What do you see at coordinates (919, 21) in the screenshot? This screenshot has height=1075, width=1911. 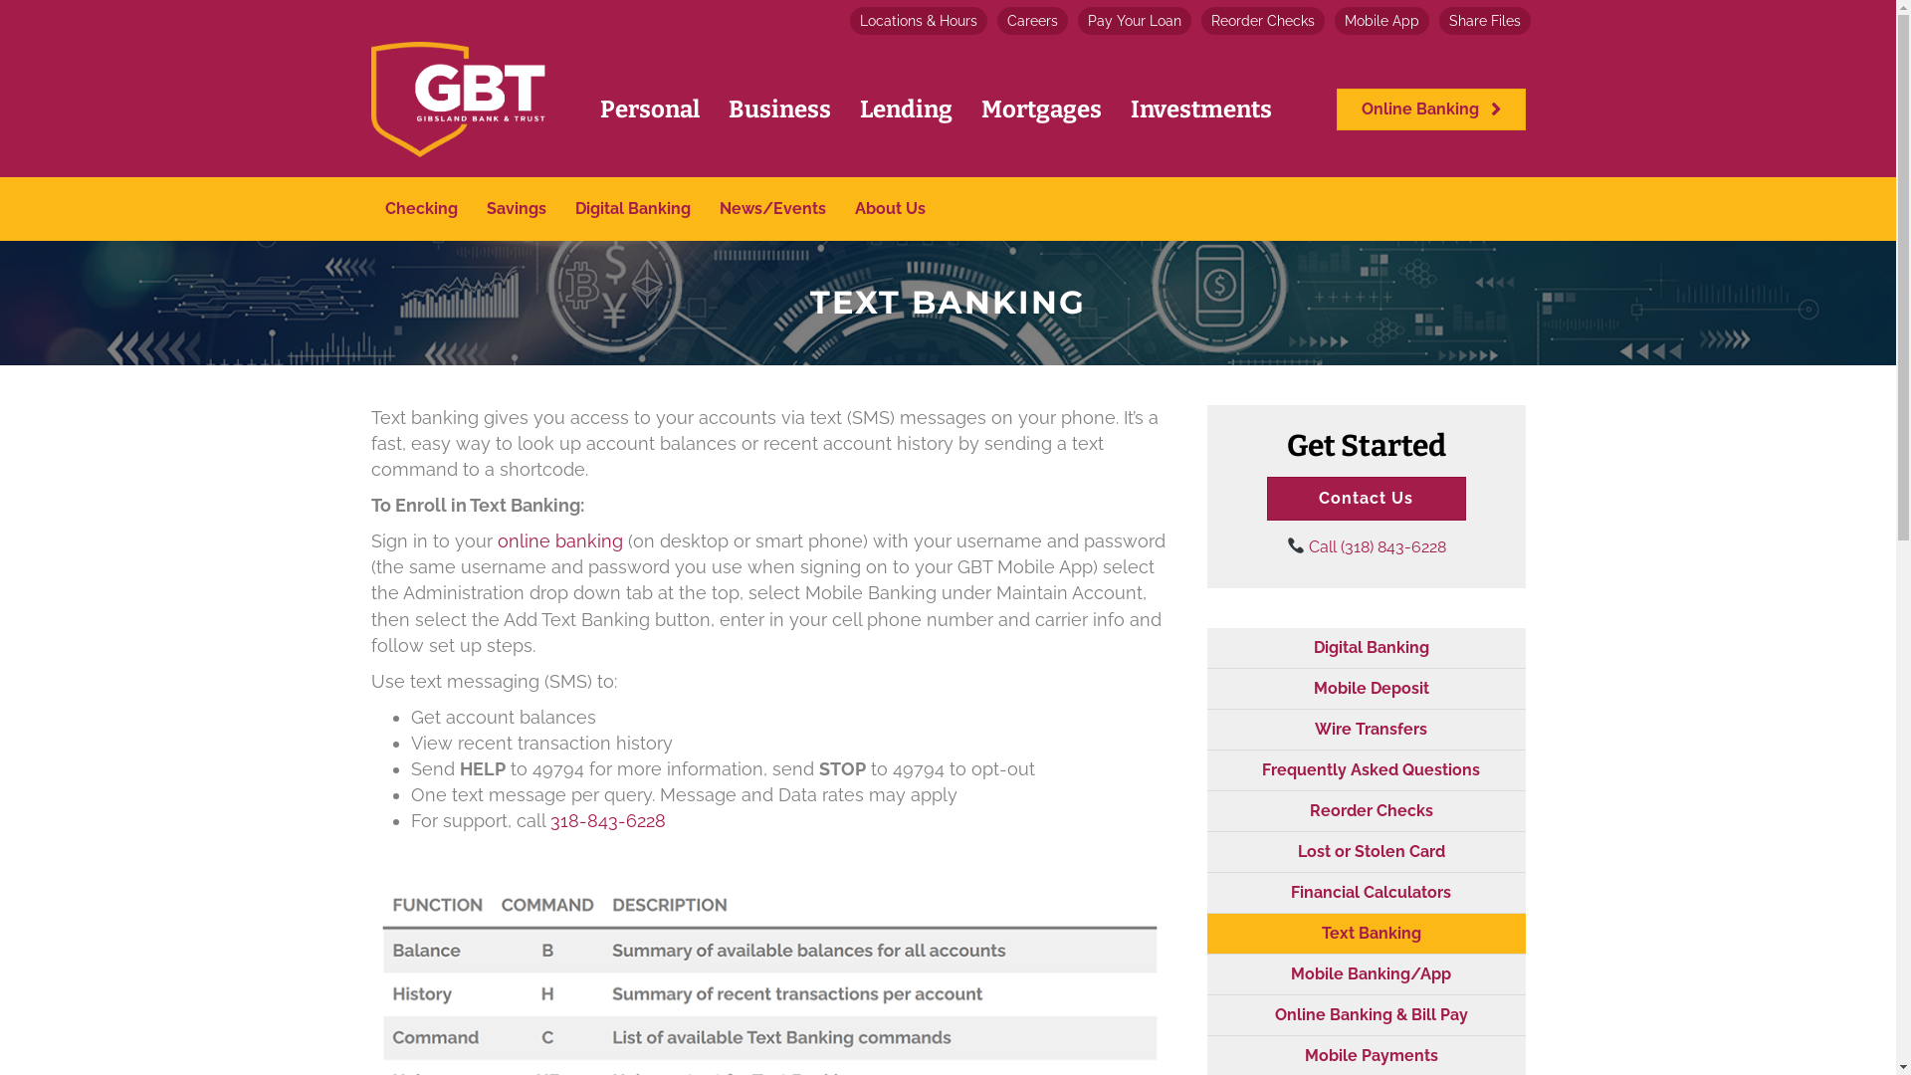 I see `Locations & Hours` at bounding box center [919, 21].